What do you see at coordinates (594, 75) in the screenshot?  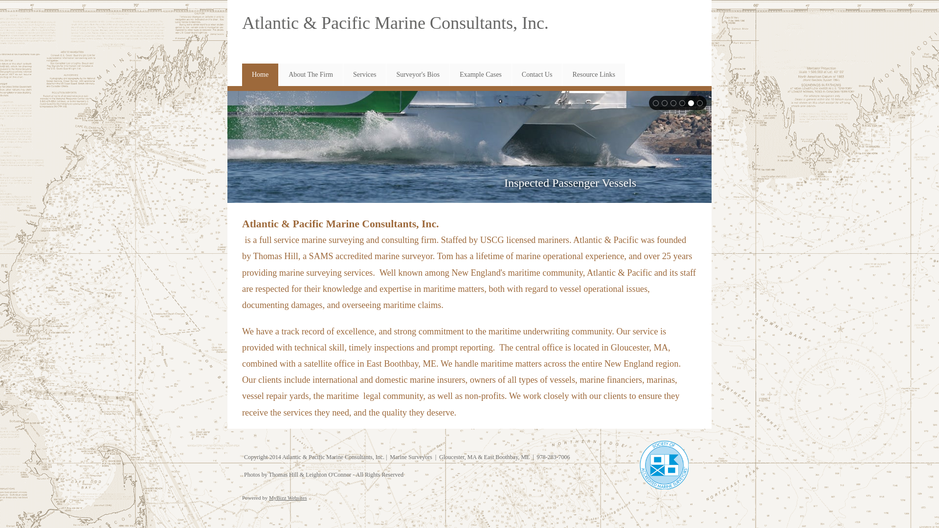 I see `Resource Links` at bounding box center [594, 75].